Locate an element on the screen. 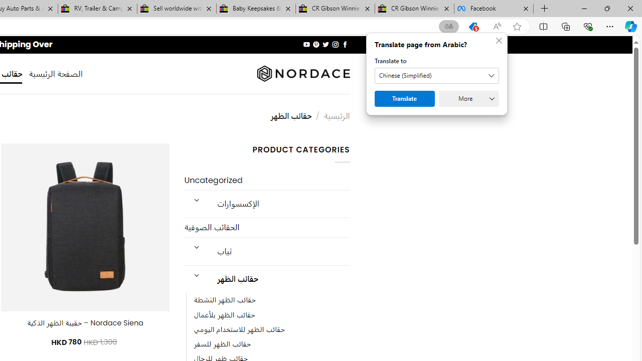 This screenshot has height=361, width=642. Follow on Facebook is located at coordinates (344, 44).